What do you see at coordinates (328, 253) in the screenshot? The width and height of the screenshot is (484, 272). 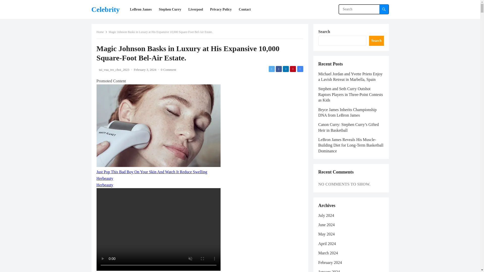 I see `March 2024` at bounding box center [328, 253].